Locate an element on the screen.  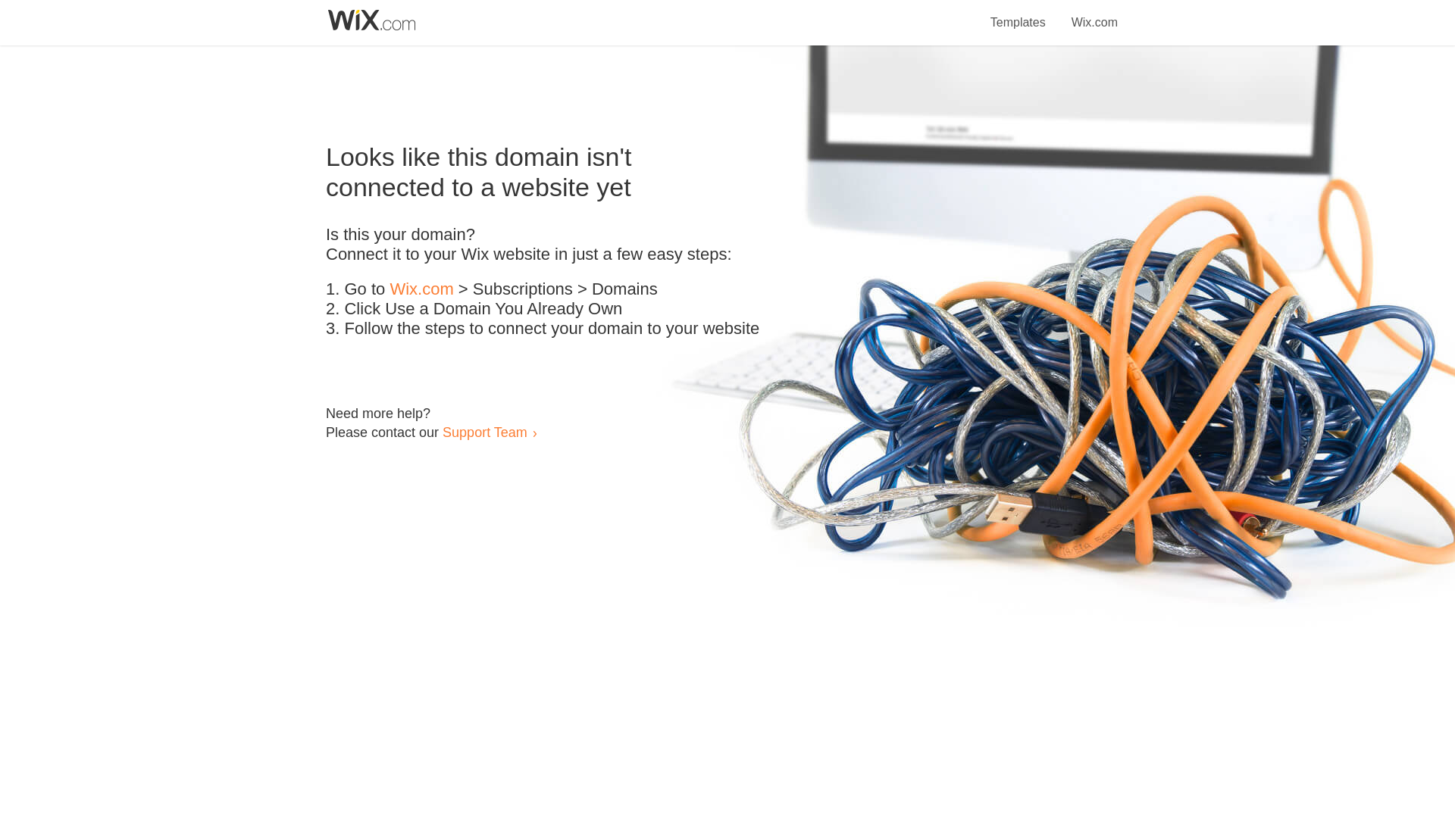
Templates is located at coordinates (1018, 14).